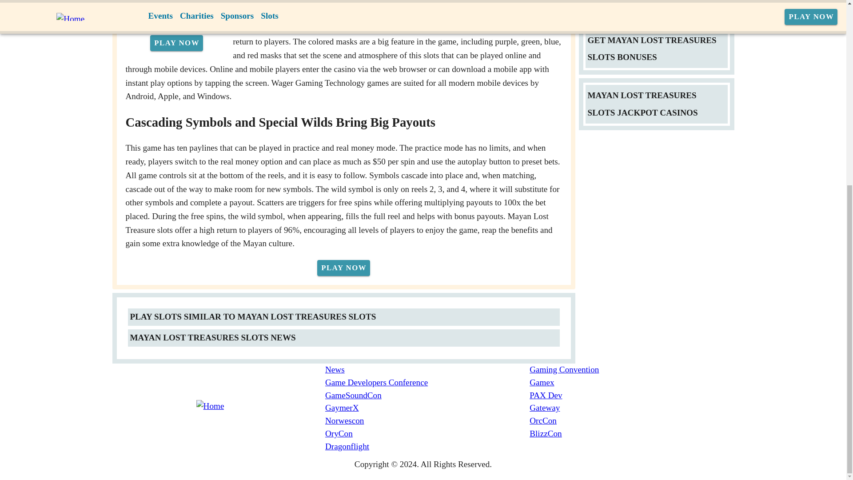 This screenshot has width=853, height=480. What do you see at coordinates (632, 370) in the screenshot?
I see `Gaming Convention` at bounding box center [632, 370].